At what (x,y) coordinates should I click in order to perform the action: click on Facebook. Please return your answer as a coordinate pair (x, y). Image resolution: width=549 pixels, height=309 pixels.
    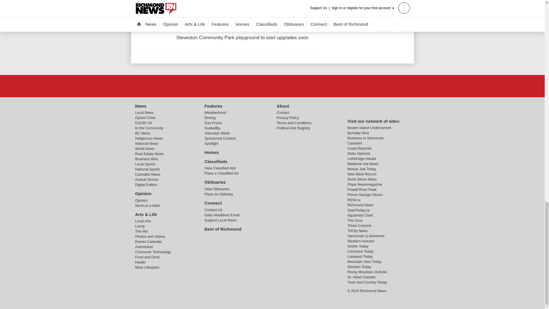
    Looking at the image, I should click on (258, 86).